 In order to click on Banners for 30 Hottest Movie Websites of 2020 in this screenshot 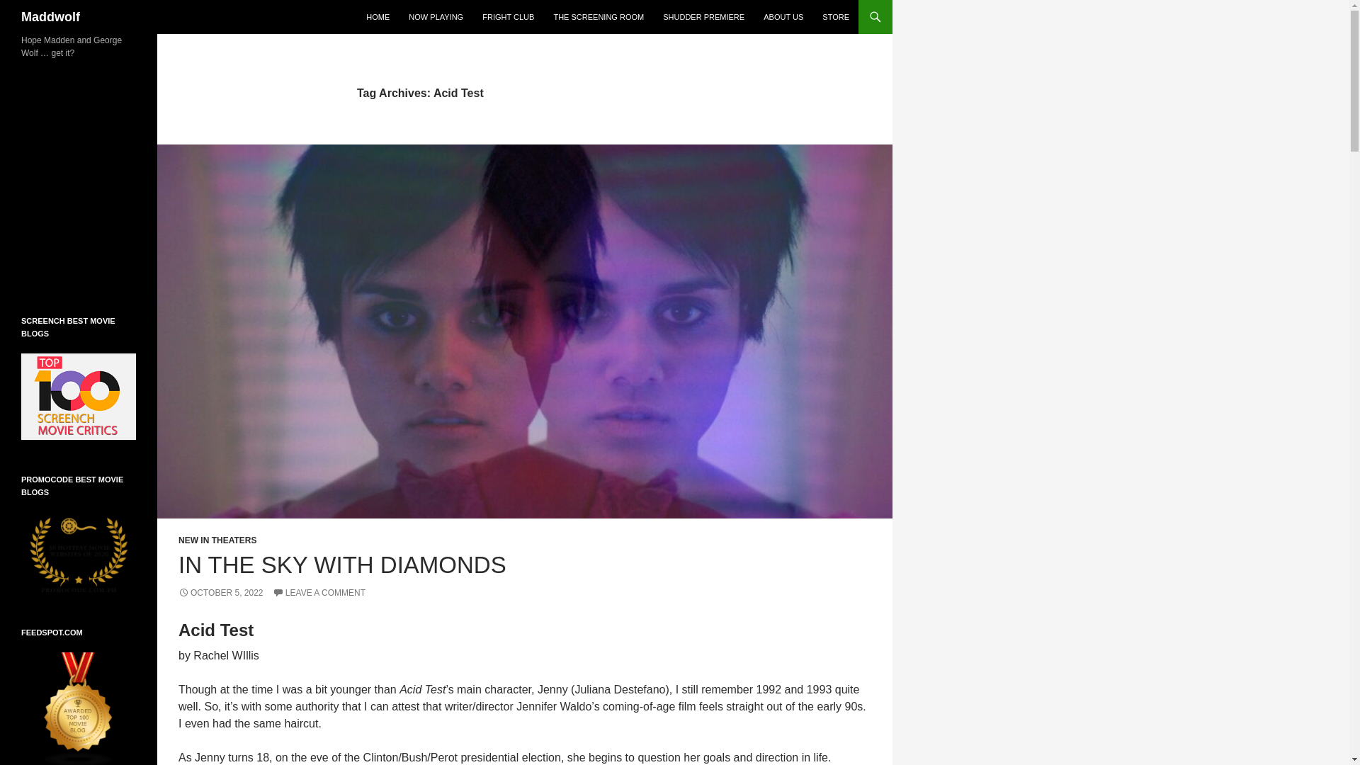, I will do `click(79, 552)`.